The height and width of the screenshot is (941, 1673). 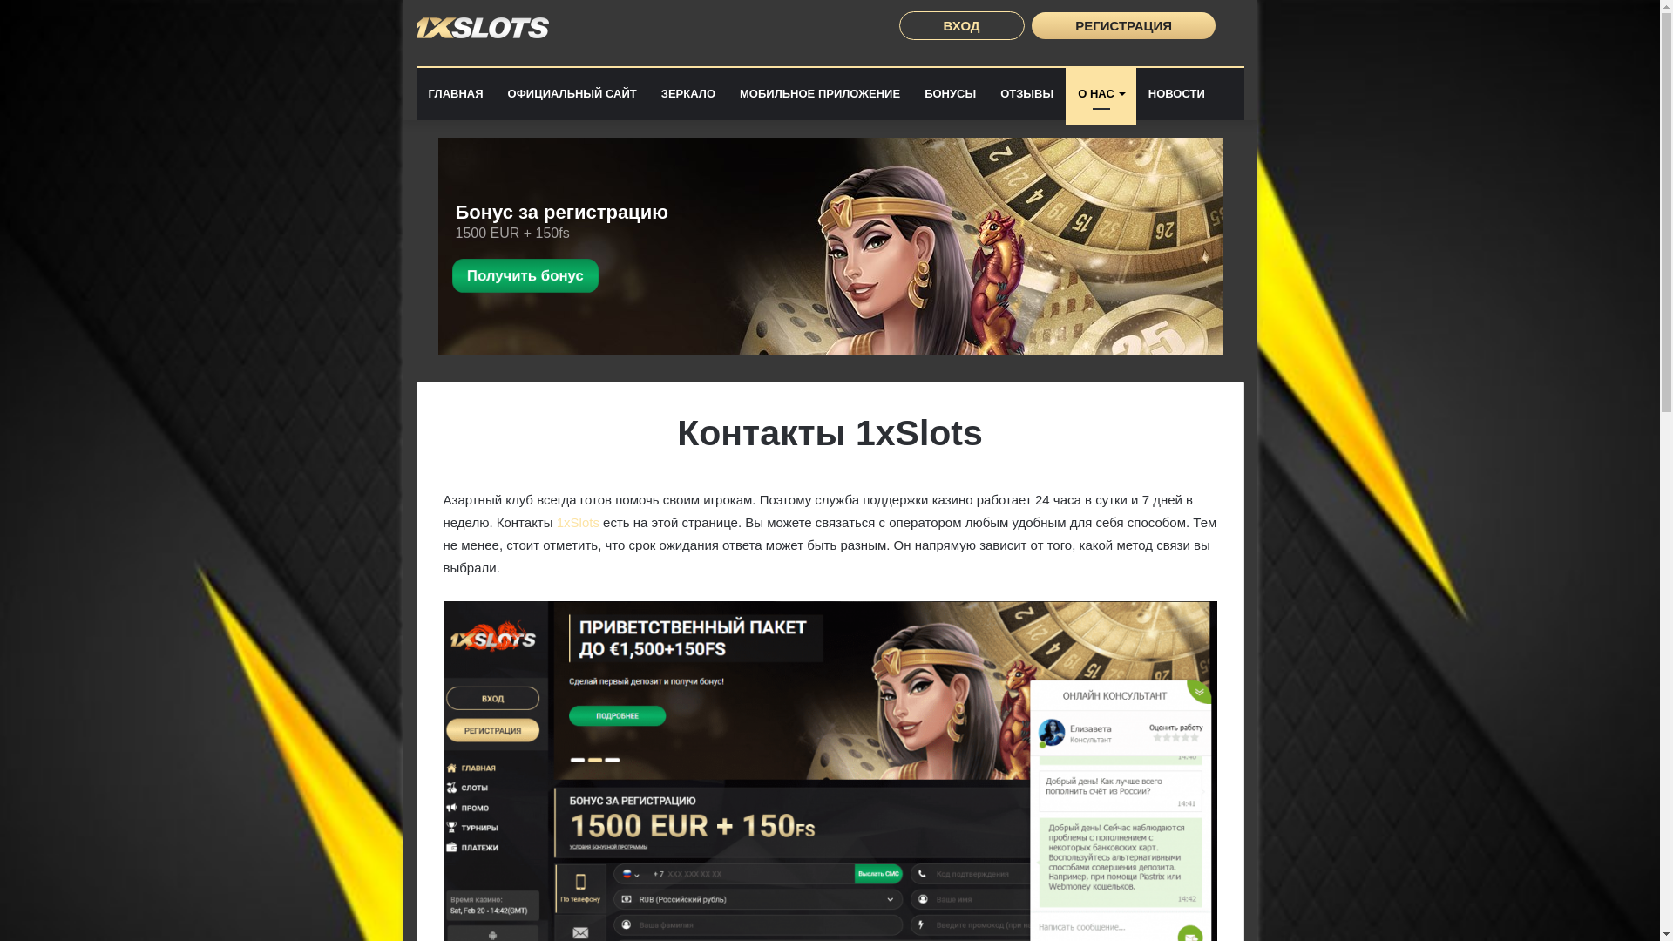 What do you see at coordinates (579, 523) in the screenshot?
I see `1xSlots` at bounding box center [579, 523].